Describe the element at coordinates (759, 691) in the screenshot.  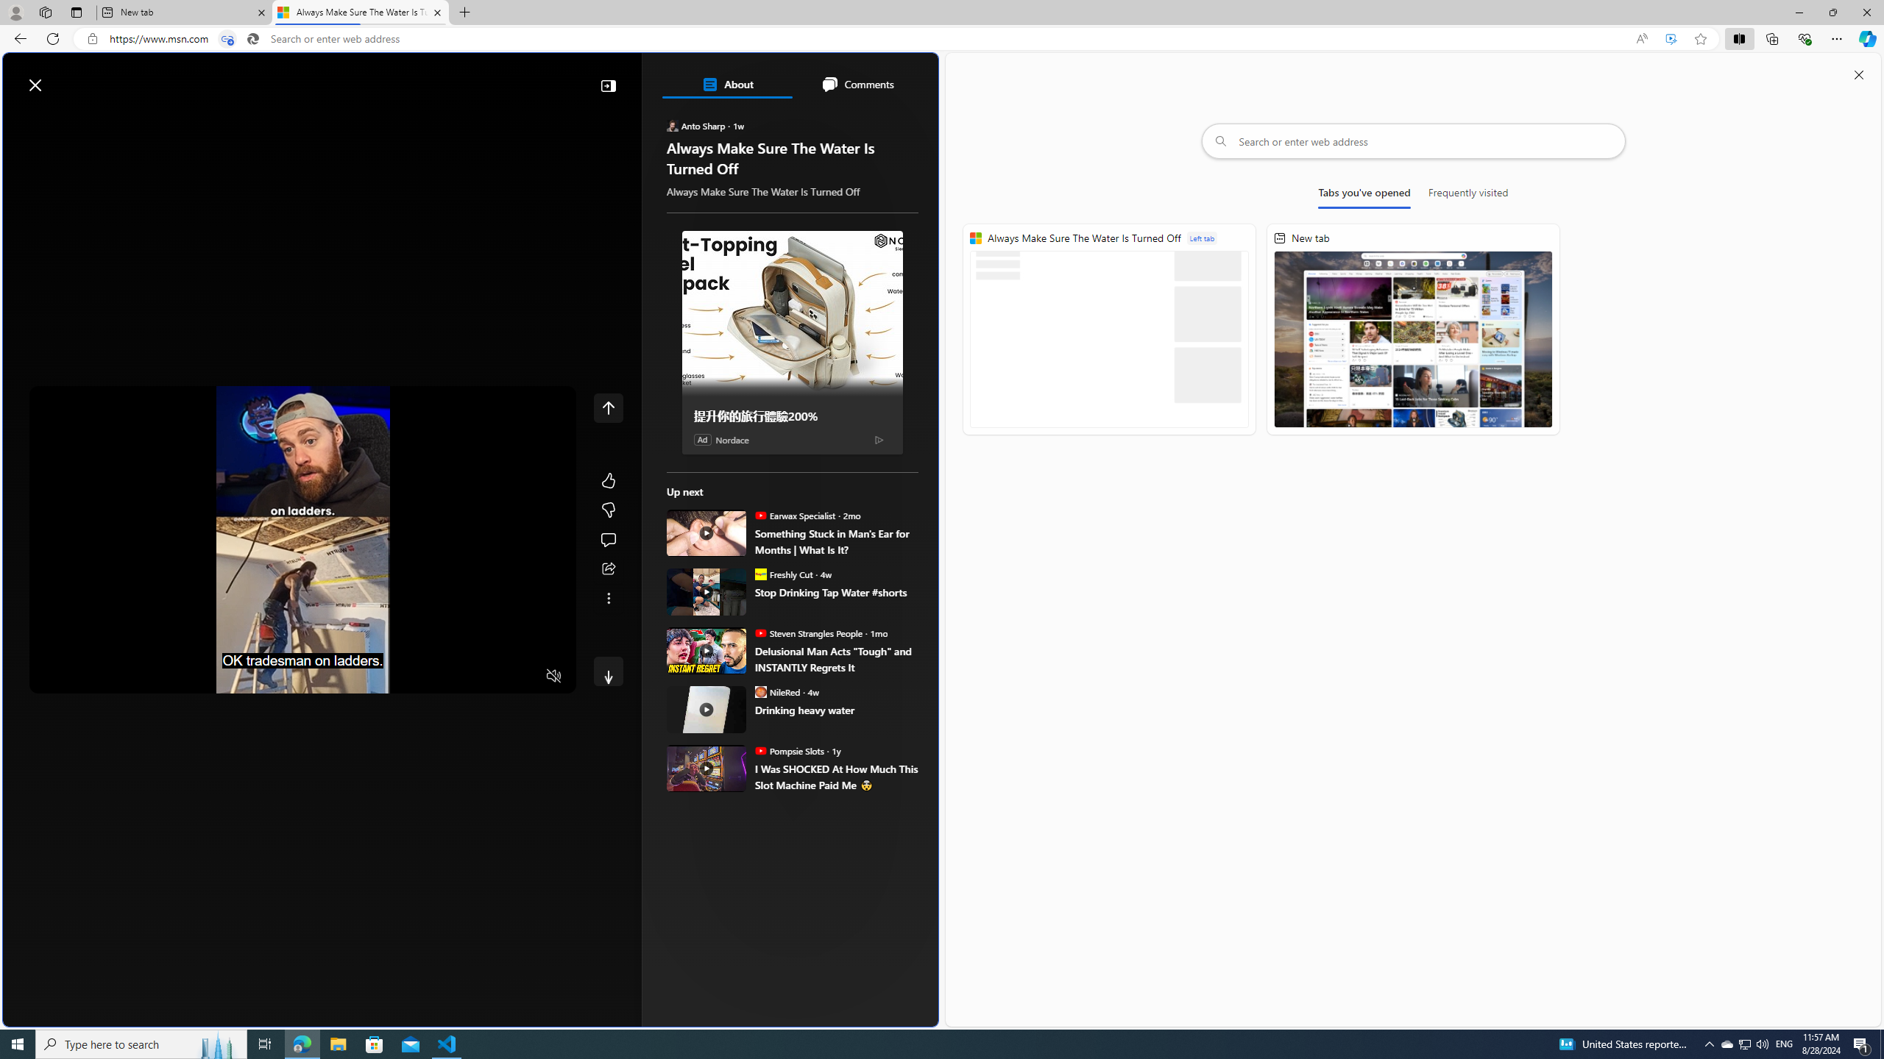
I see `NileRed` at that location.